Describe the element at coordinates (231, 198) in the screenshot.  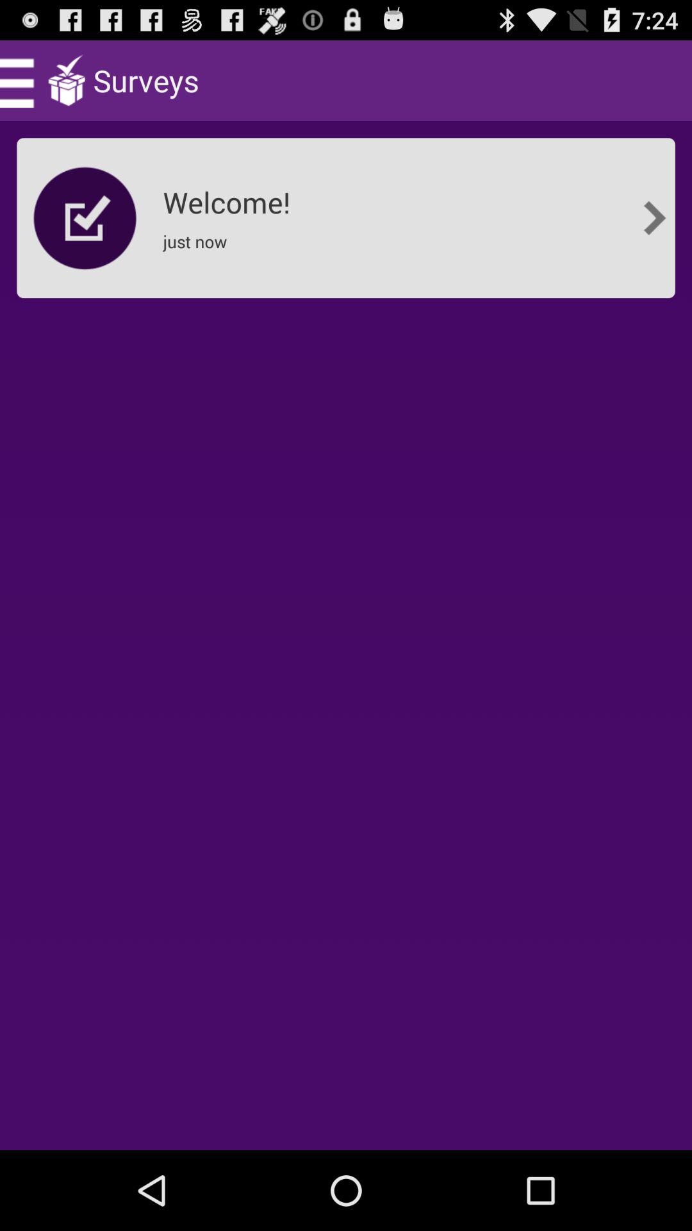
I see `jump to welcome! item` at that location.